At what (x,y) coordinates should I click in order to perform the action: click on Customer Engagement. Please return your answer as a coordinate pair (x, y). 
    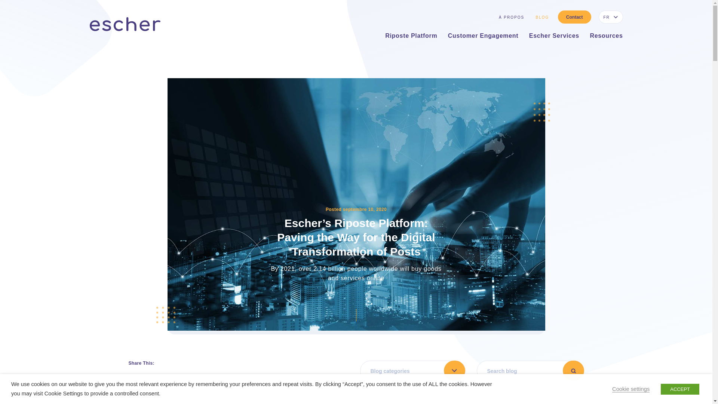
    Looking at the image, I should click on (483, 37).